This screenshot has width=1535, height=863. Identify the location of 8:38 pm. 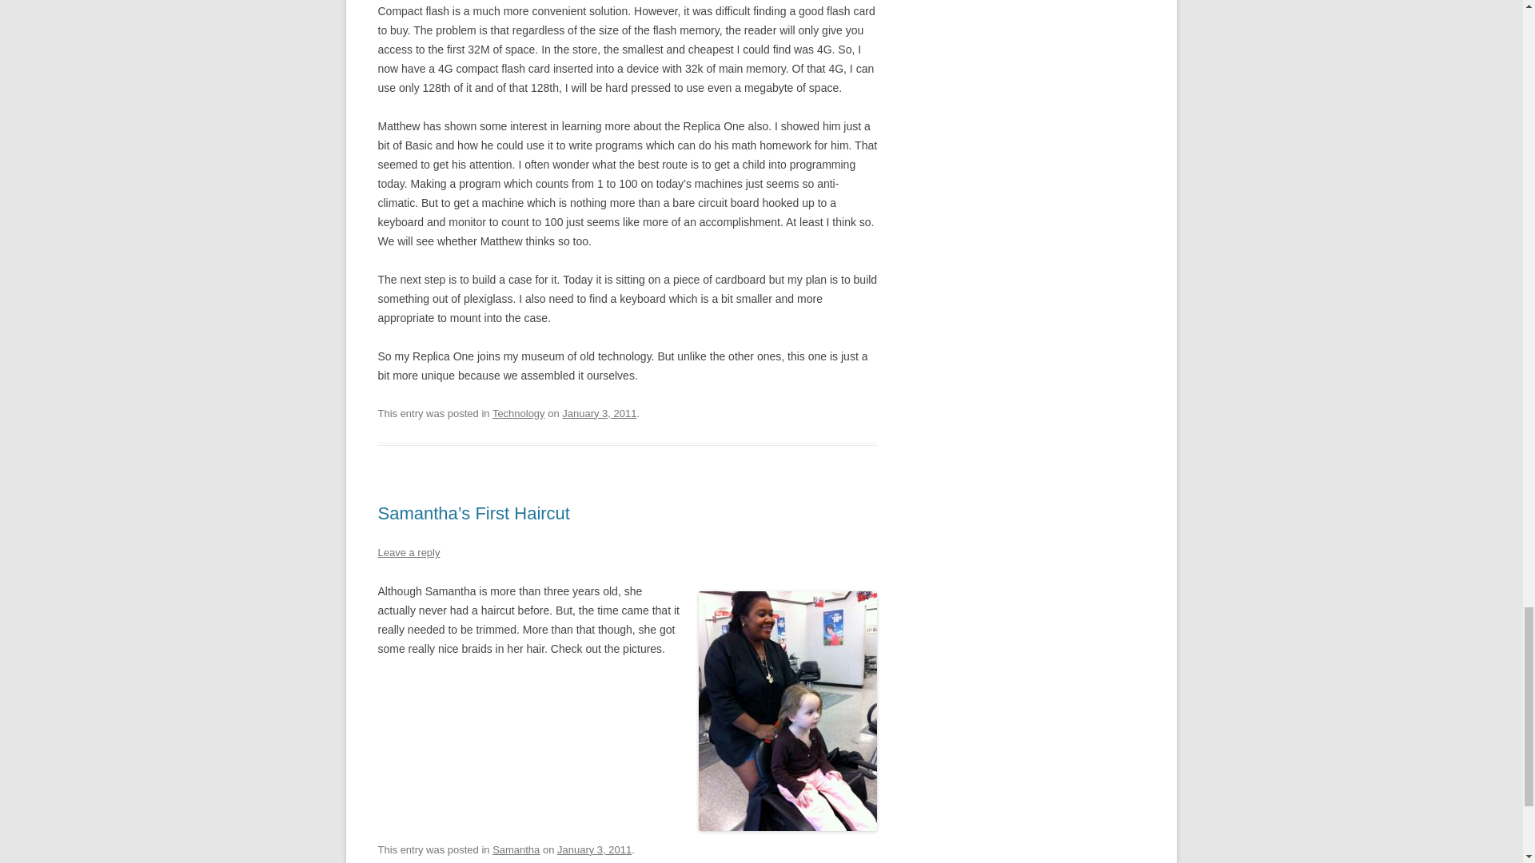
(599, 412).